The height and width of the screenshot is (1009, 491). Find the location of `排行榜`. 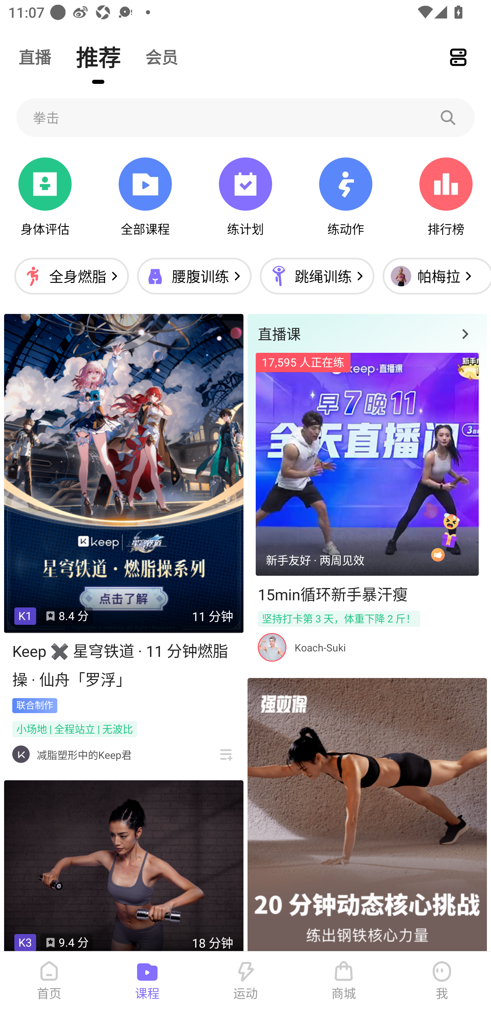

排行榜 is located at coordinates (446, 197).